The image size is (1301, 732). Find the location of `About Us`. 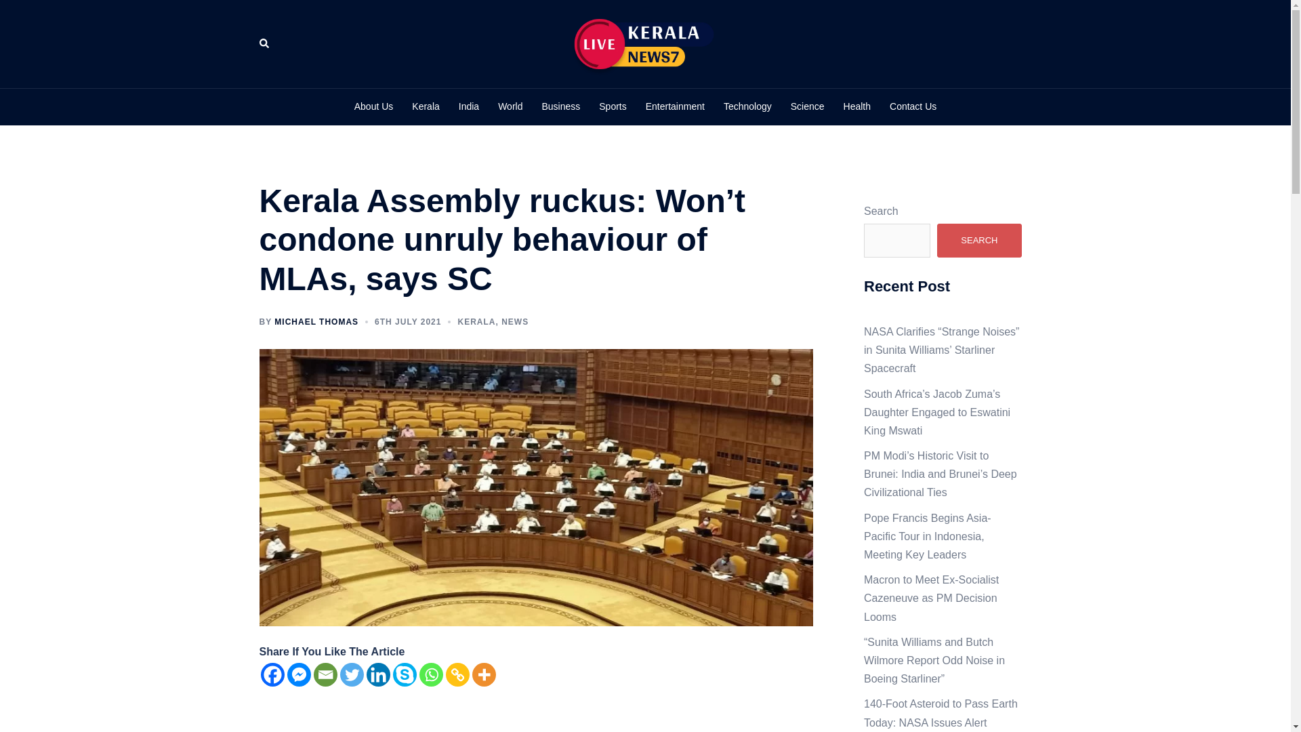

About Us is located at coordinates (374, 106).